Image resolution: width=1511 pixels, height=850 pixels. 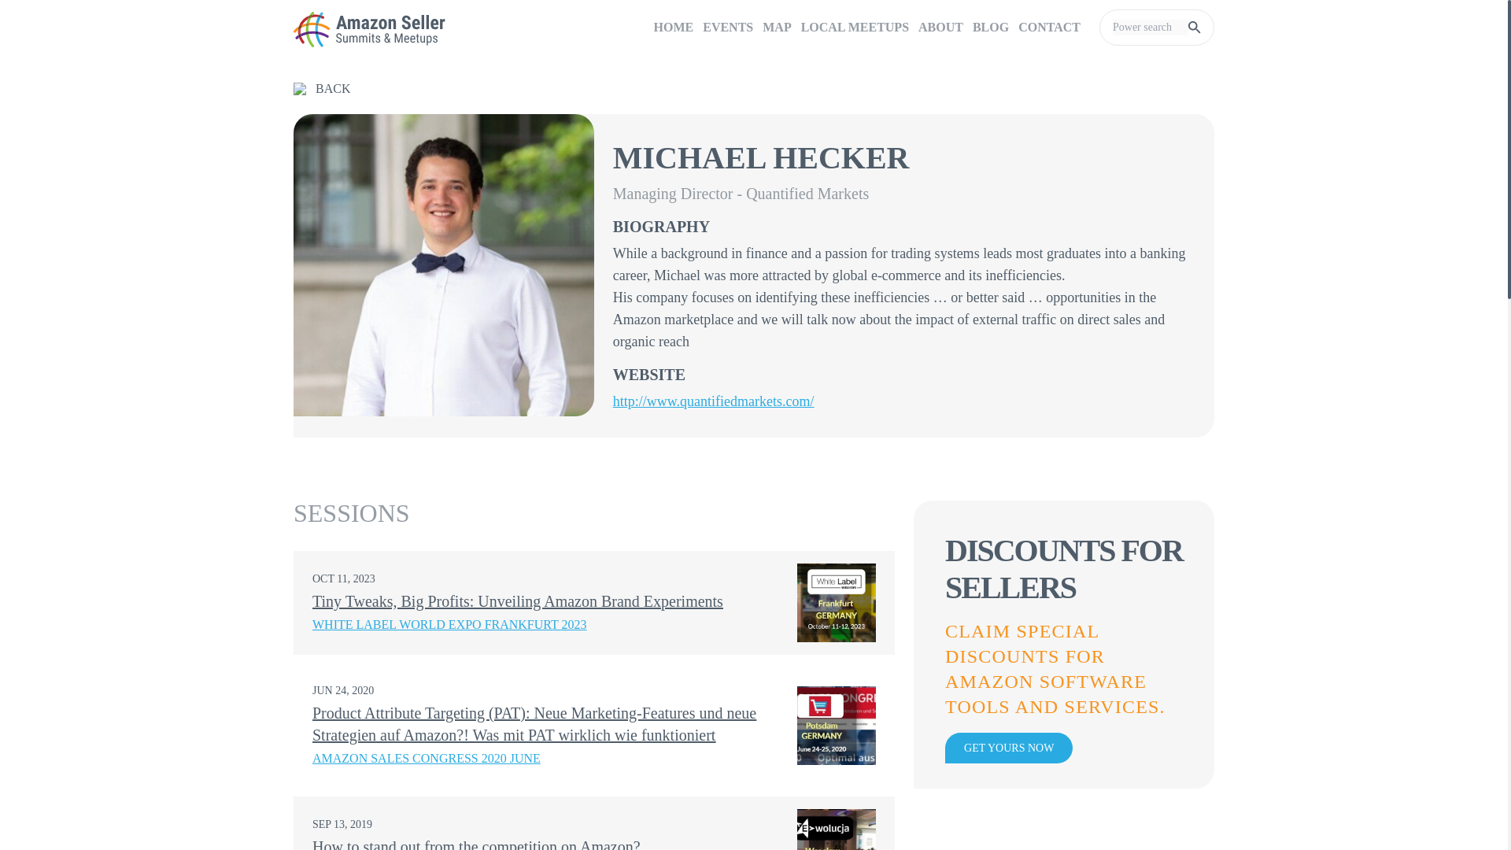 What do you see at coordinates (776, 28) in the screenshot?
I see `MAP` at bounding box center [776, 28].